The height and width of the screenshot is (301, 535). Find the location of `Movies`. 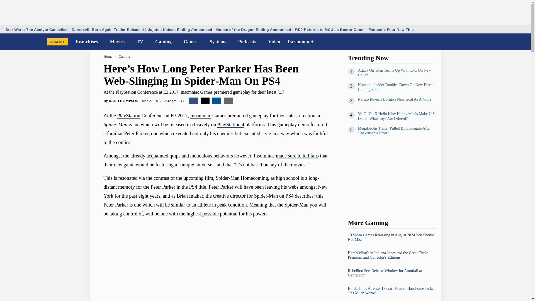

Movies is located at coordinates (118, 42).